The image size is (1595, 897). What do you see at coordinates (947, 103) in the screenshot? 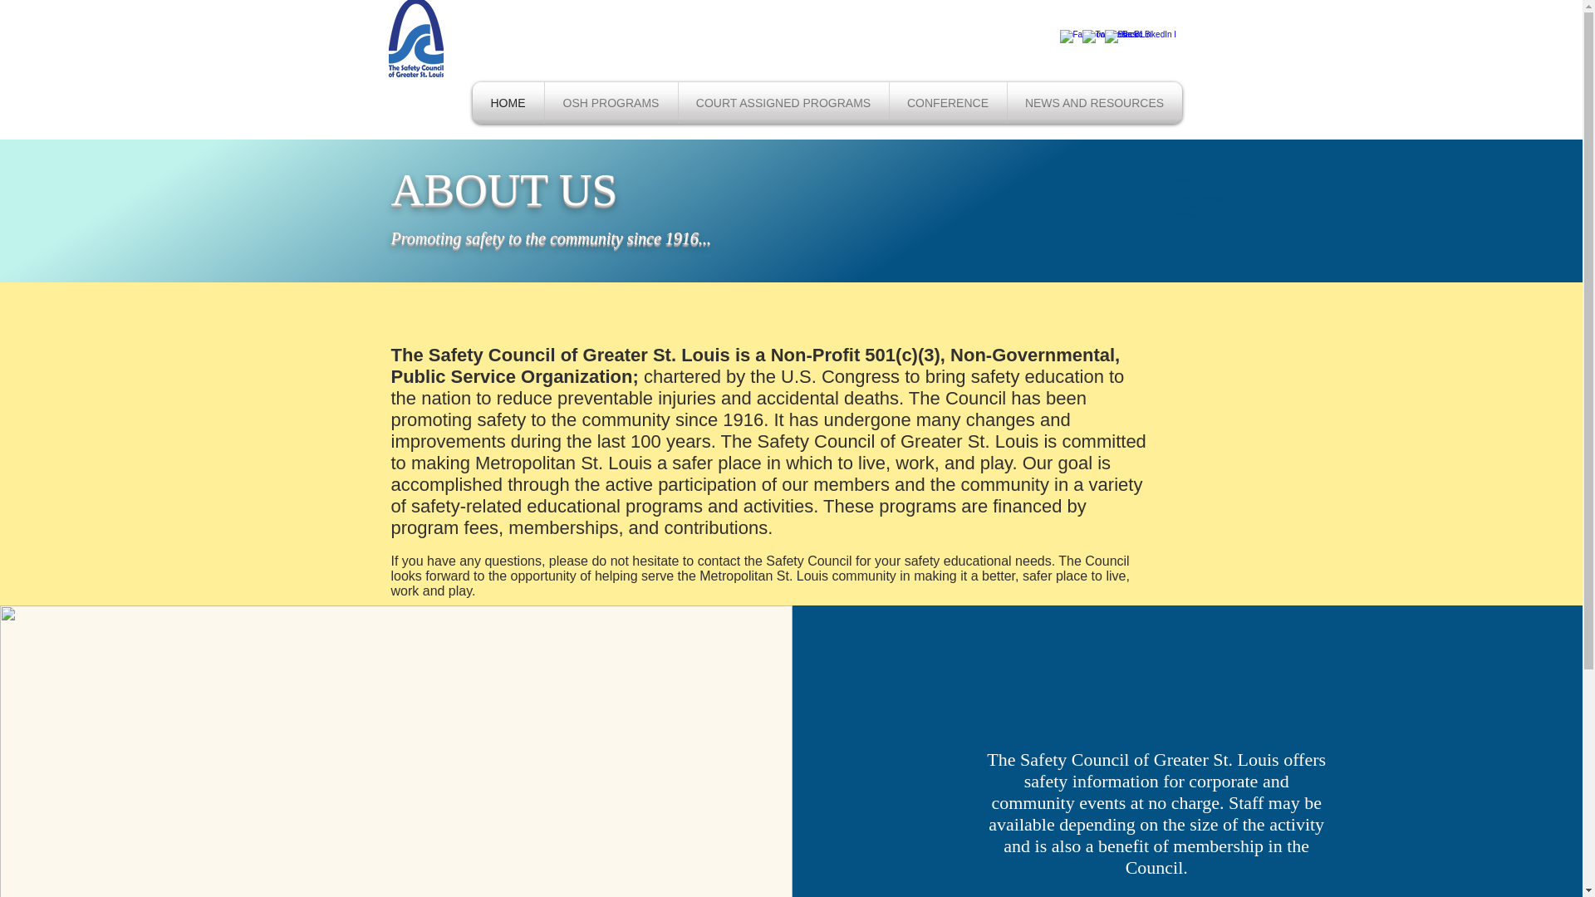
I see `CONFERENCE` at bounding box center [947, 103].